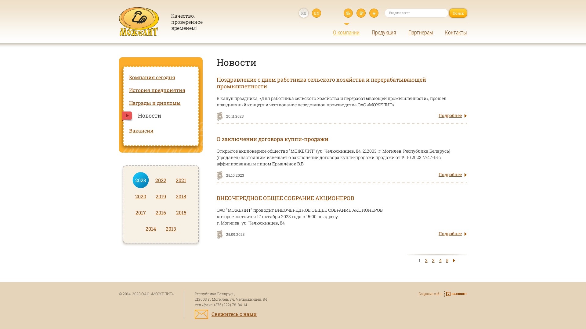  What do you see at coordinates (447, 260) in the screenshot?
I see `5` at bounding box center [447, 260].